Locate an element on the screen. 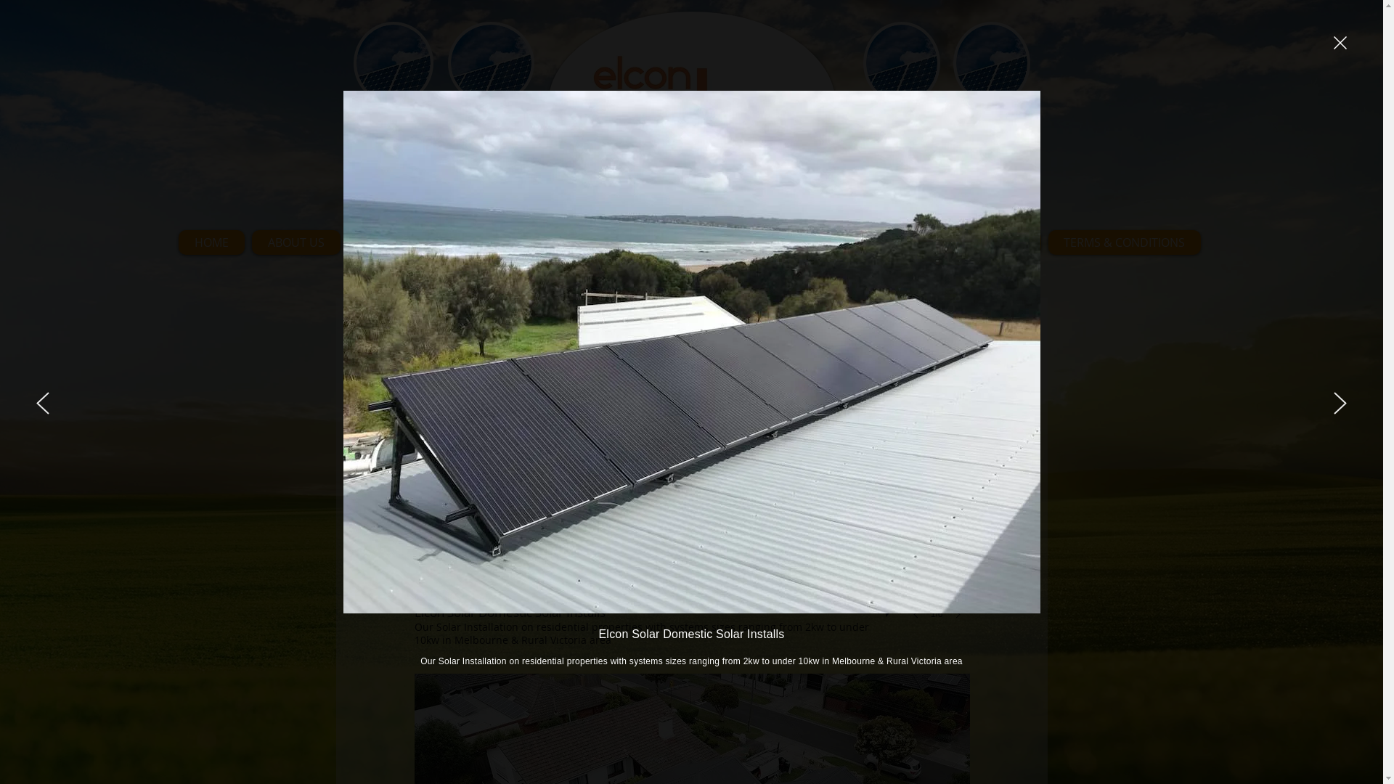 The height and width of the screenshot is (784, 1394). solar panel.JPG is located at coordinates (491, 63).